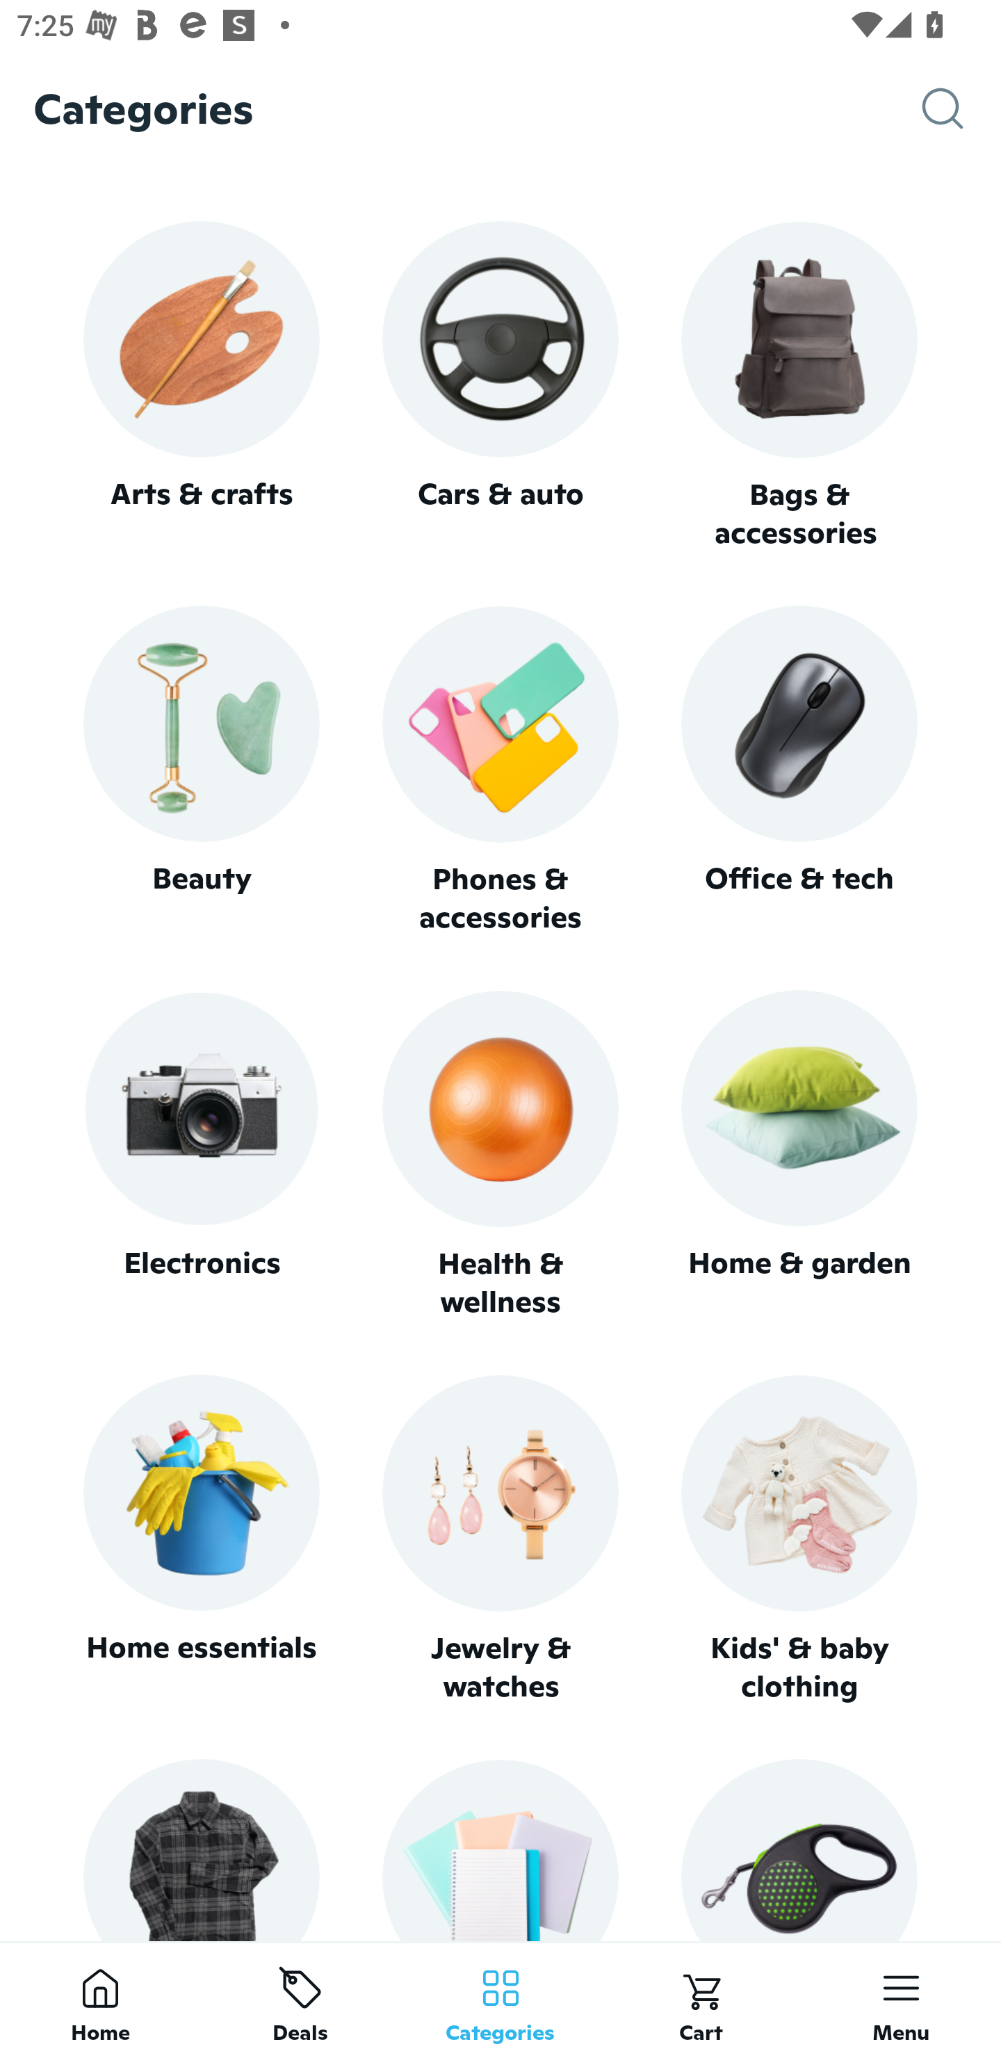  Describe the element at coordinates (901, 2000) in the screenshot. I see `Menu` at that location.